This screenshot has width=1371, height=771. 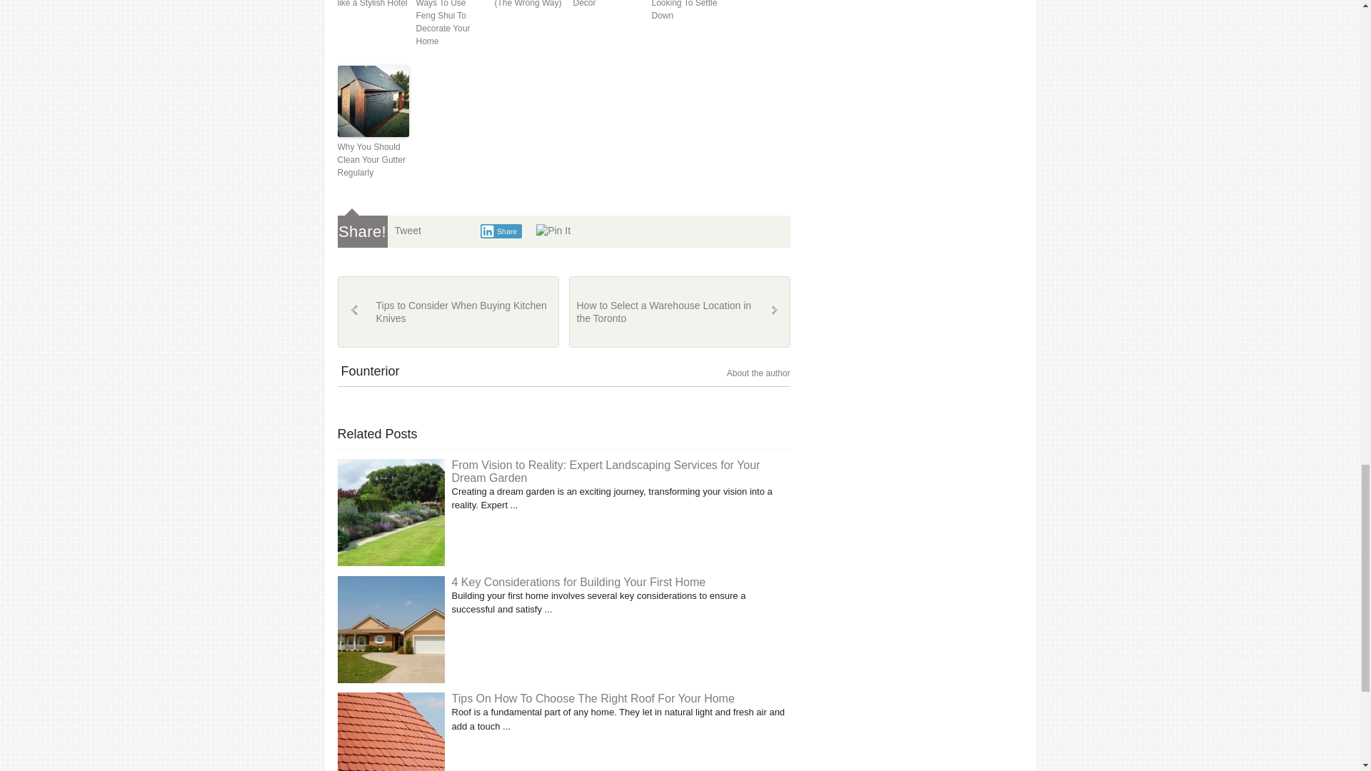 I want to click on Pin It, so click(x=553, y=231).